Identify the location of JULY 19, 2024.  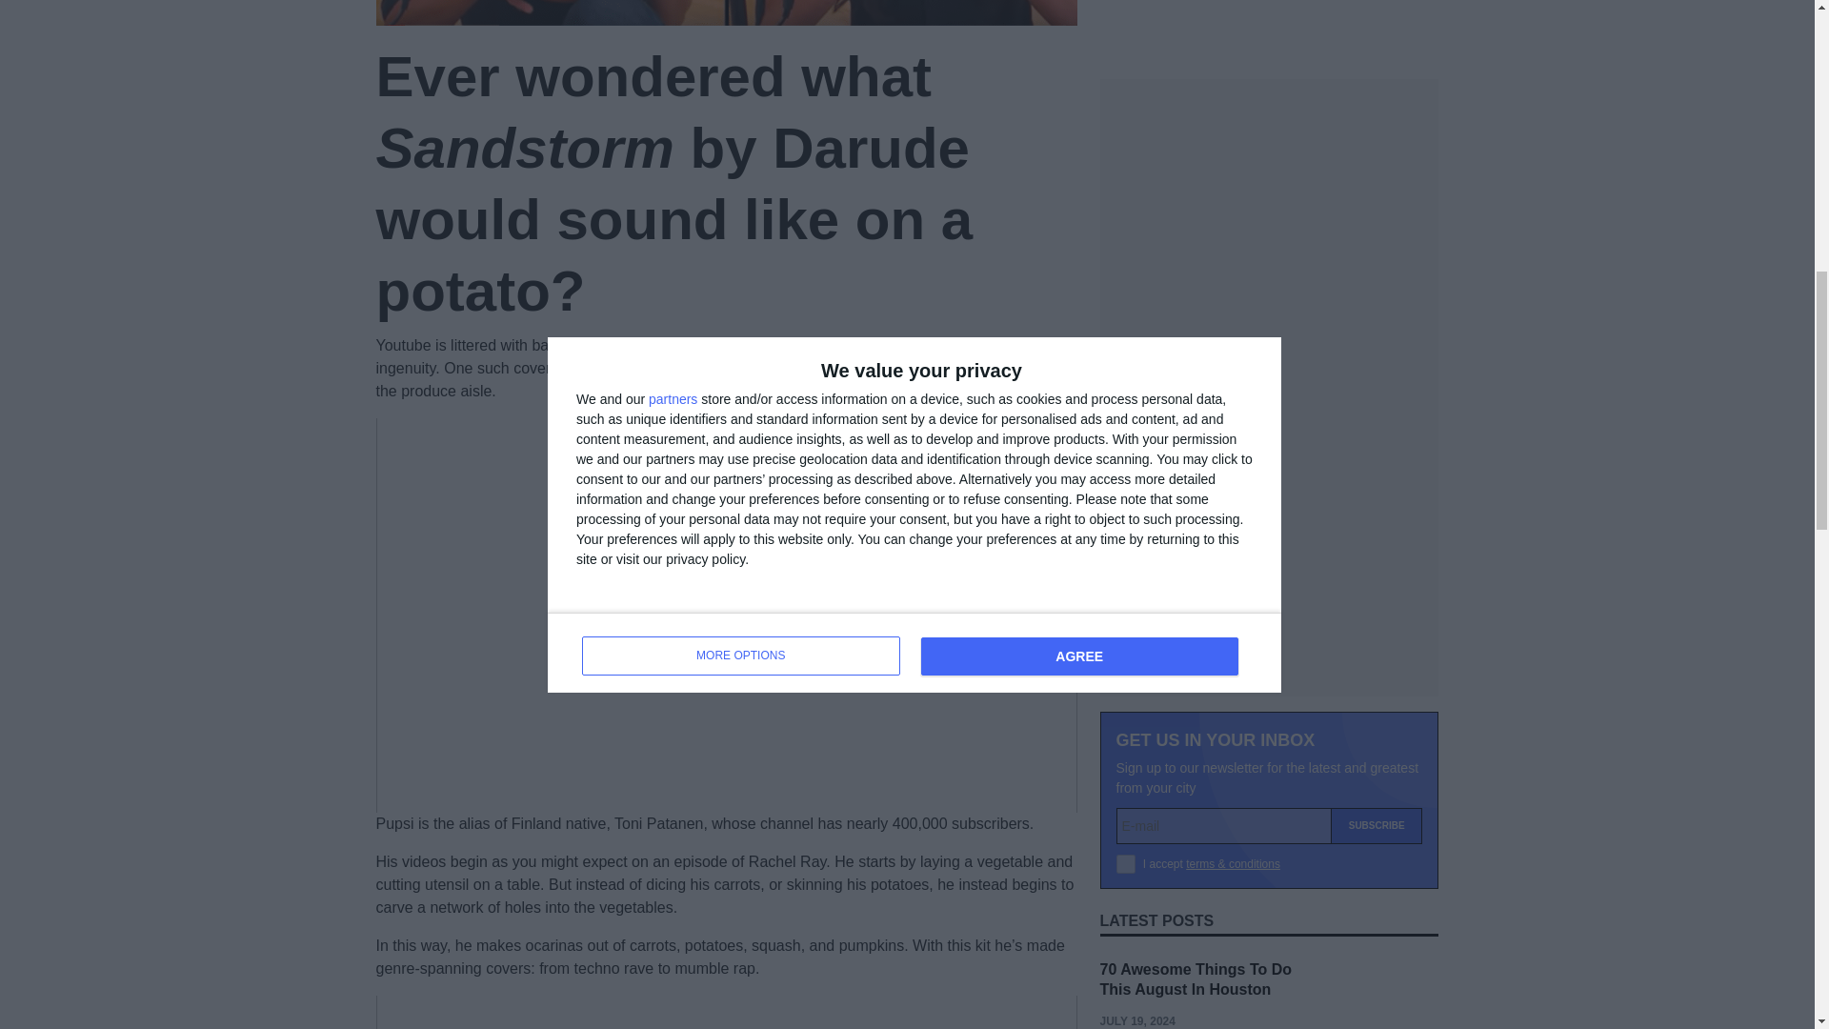
(1136, 583).